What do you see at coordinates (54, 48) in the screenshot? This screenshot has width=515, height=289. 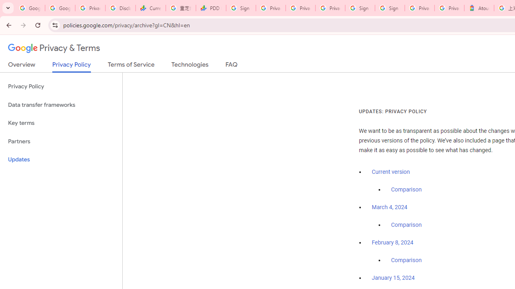 I see `Privacy & Terms` at bounding box center [54, 48].